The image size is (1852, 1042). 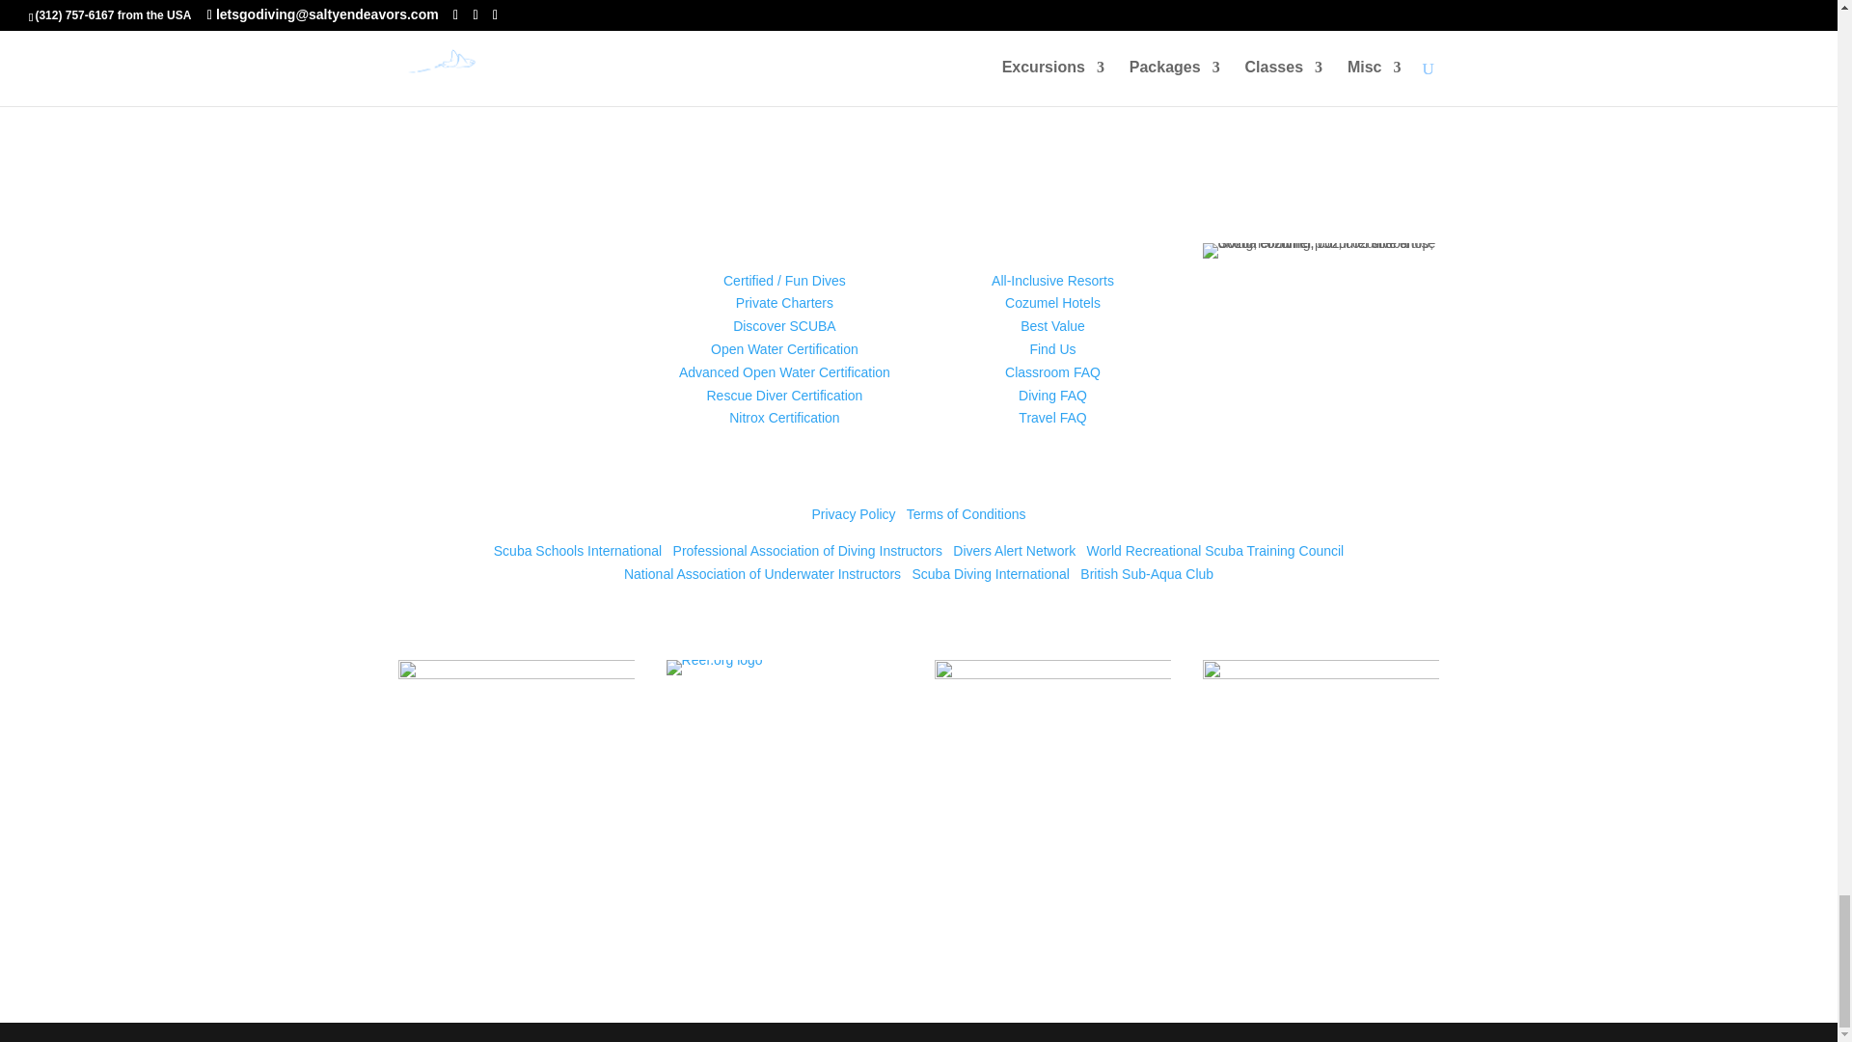 I want to click on icare, so click(x=1321, y=778).